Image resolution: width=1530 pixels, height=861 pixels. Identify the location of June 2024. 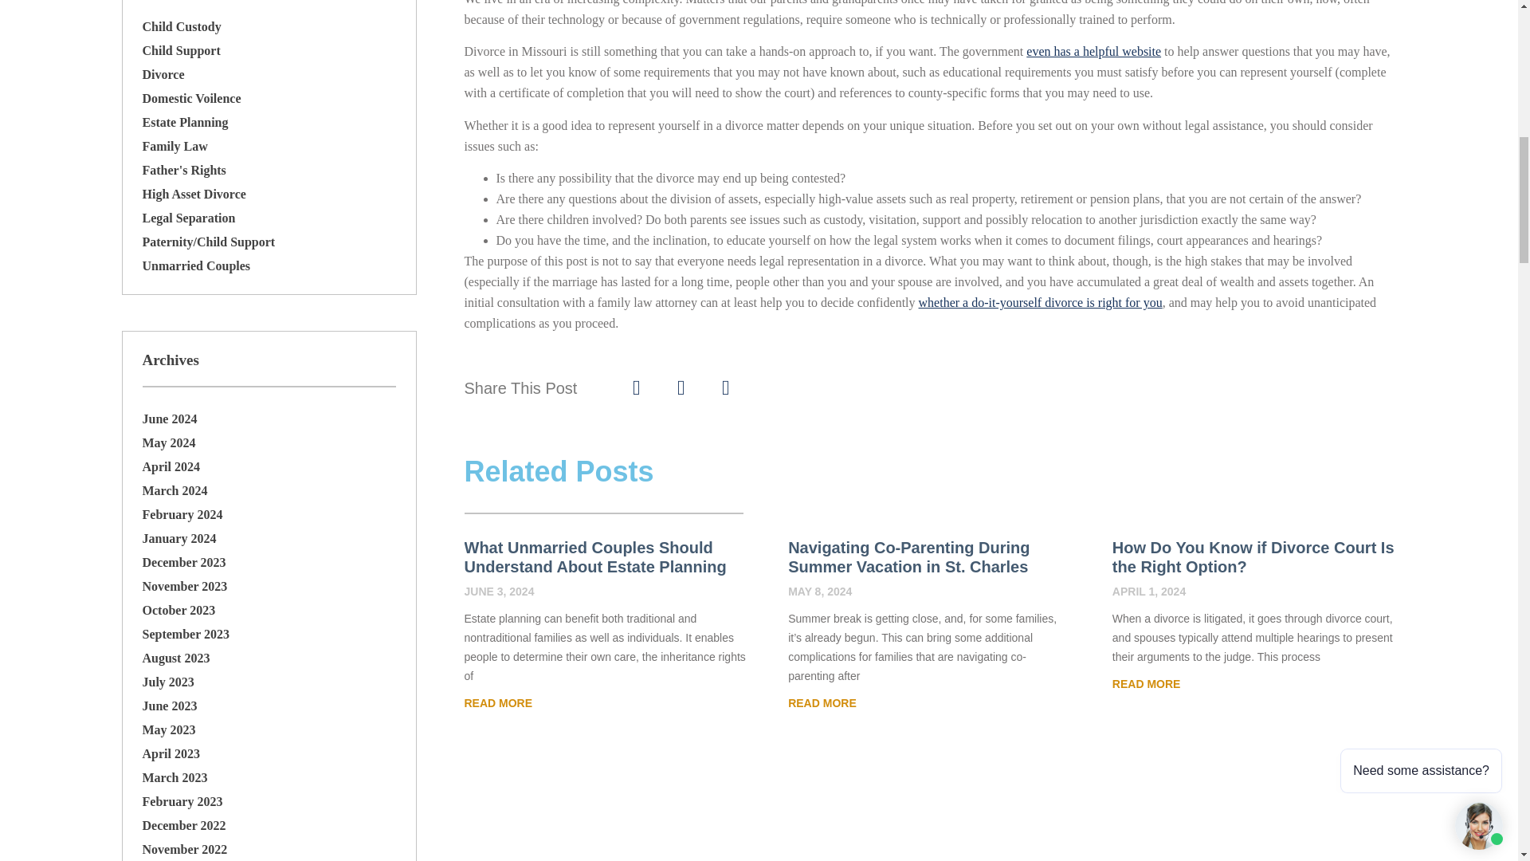
(169, 419).